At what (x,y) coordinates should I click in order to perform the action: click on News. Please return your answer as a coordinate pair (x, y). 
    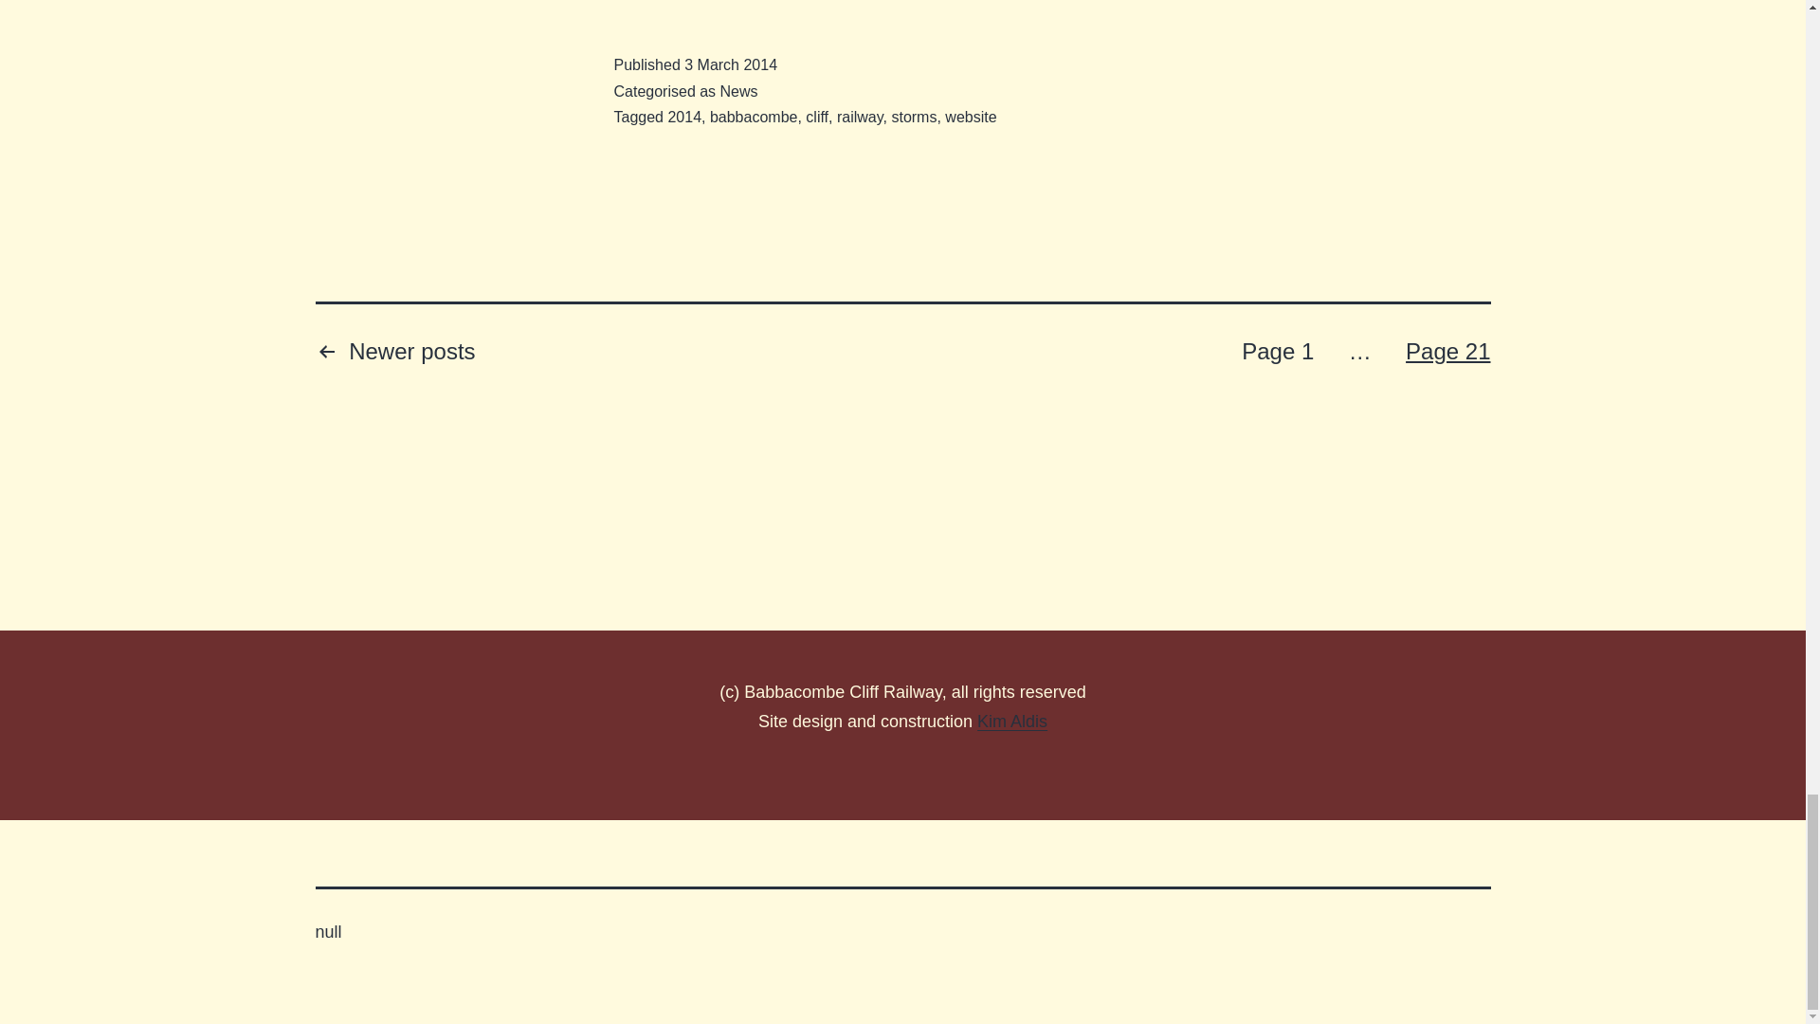
    Looking at the image, I should click on (739, 91).